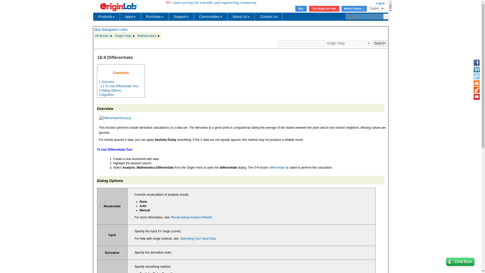 Image resolution: width=485 pixels, height=273 pixels. Describe the element at coordinates (476, 97) in the screenshot. I see `Youtube` at that location.